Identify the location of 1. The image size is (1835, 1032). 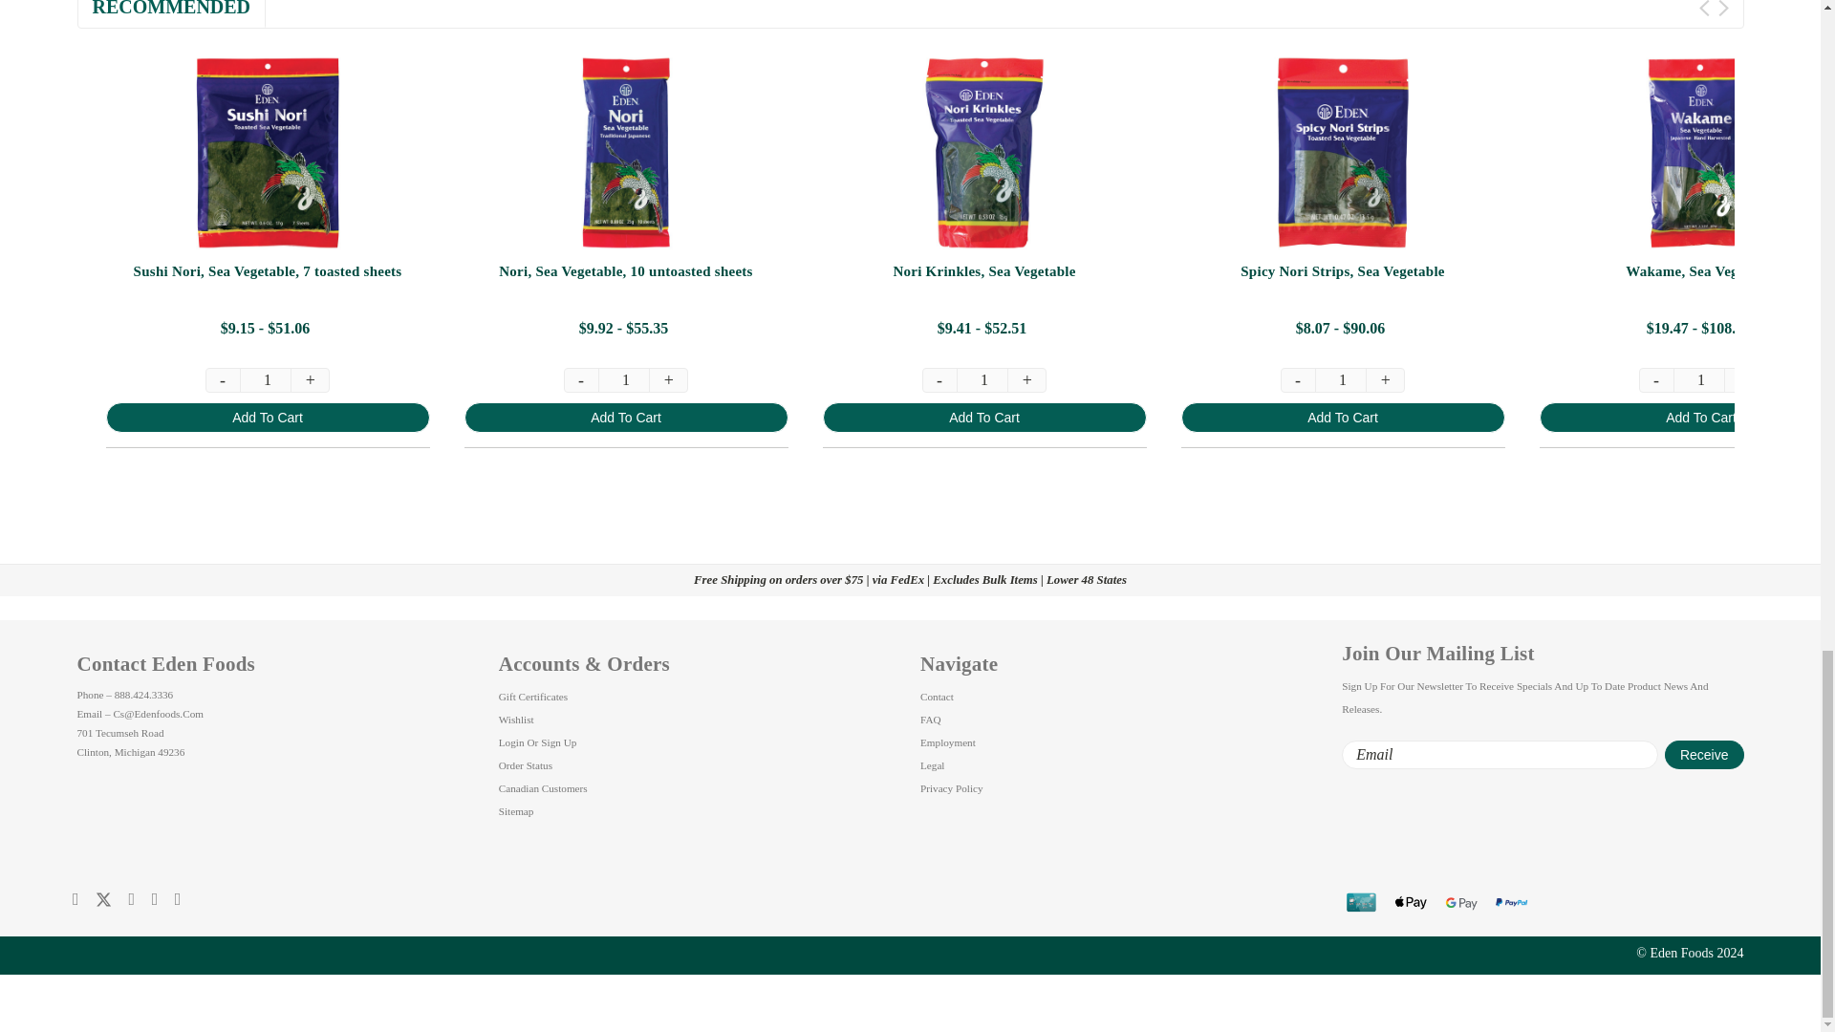
(1701, 380).